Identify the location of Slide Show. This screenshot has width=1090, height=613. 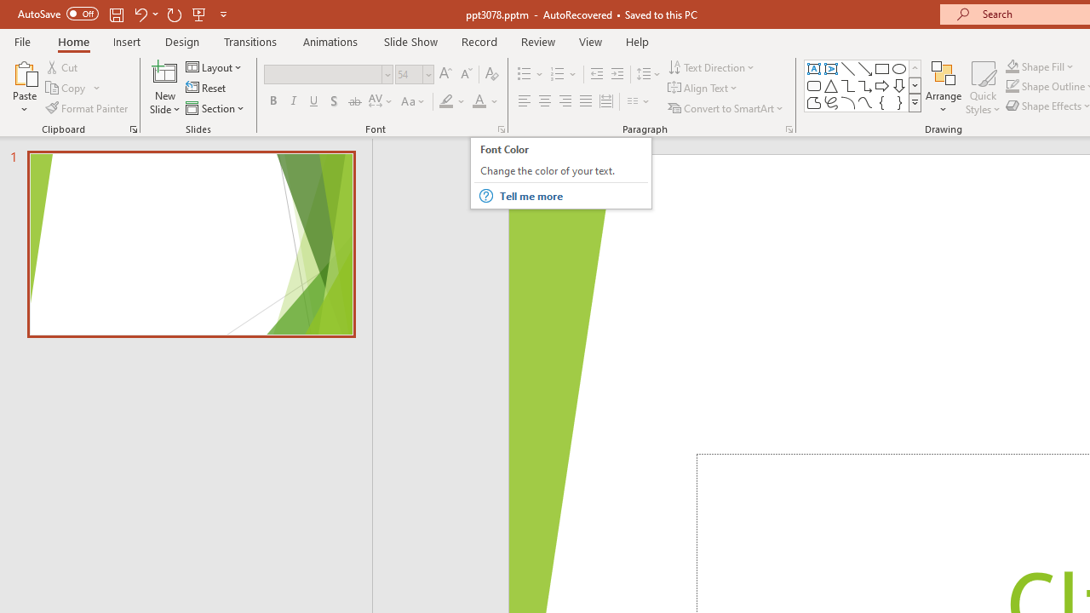
(410, 41).